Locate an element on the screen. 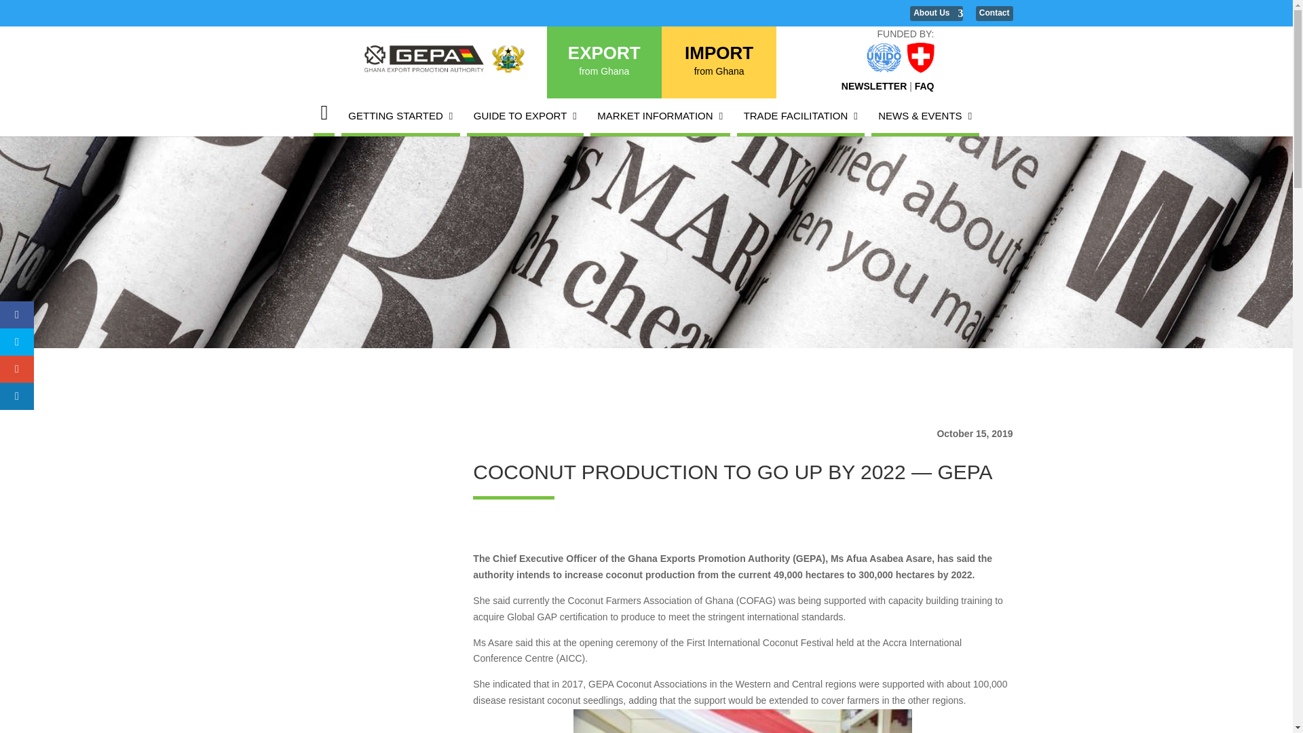 The image size is (1303, 733). GUIDE TO EXPORT is located at coordinates (525, 115).